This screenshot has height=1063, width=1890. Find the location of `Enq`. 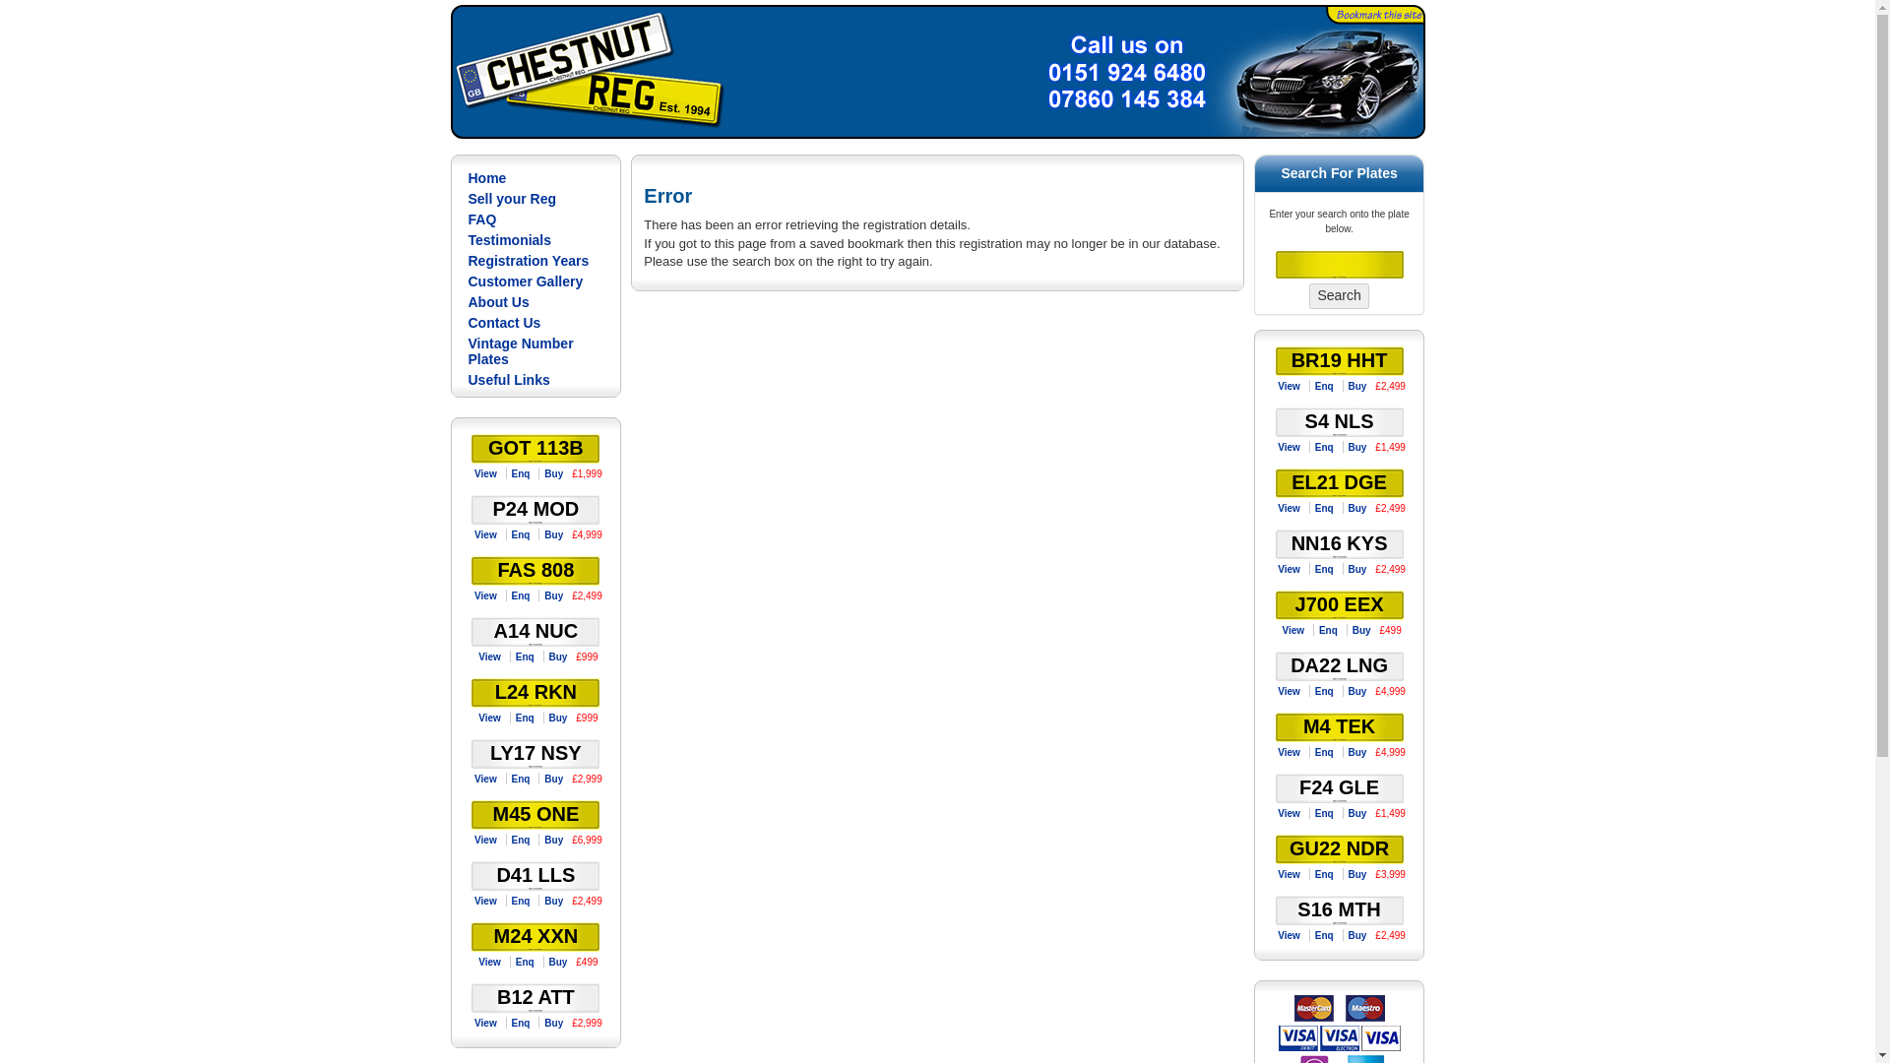

Enq is located at coordinates (520, 839).